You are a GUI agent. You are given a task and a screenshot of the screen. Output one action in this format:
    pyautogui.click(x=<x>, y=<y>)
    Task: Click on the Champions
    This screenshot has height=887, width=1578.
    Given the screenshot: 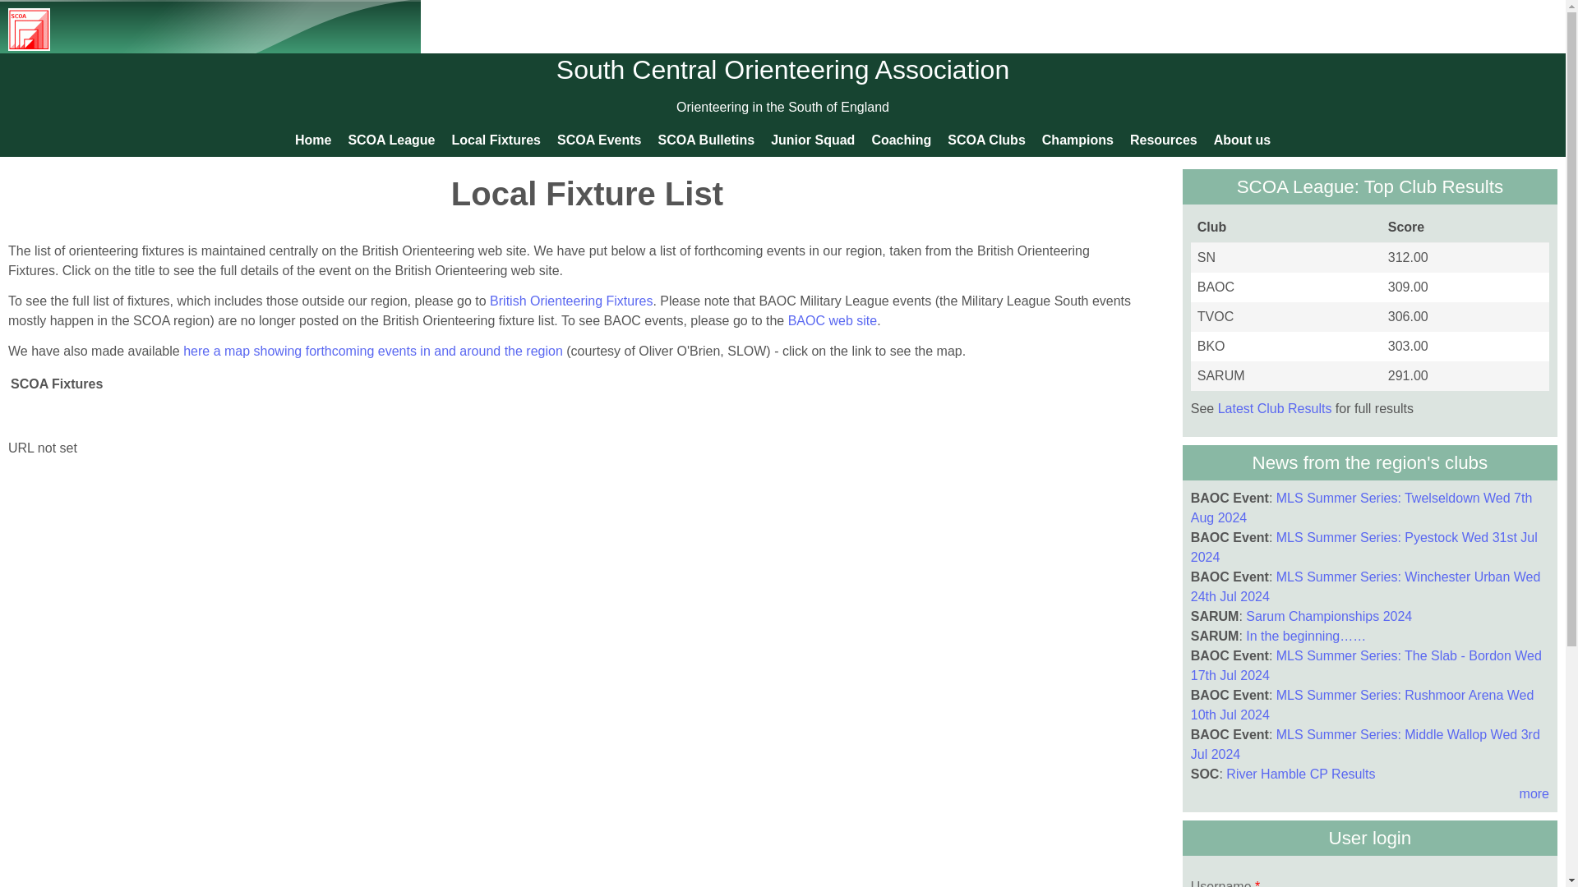 What is the action you would take?
    pyautogui.click(x=1077, y=140)
    